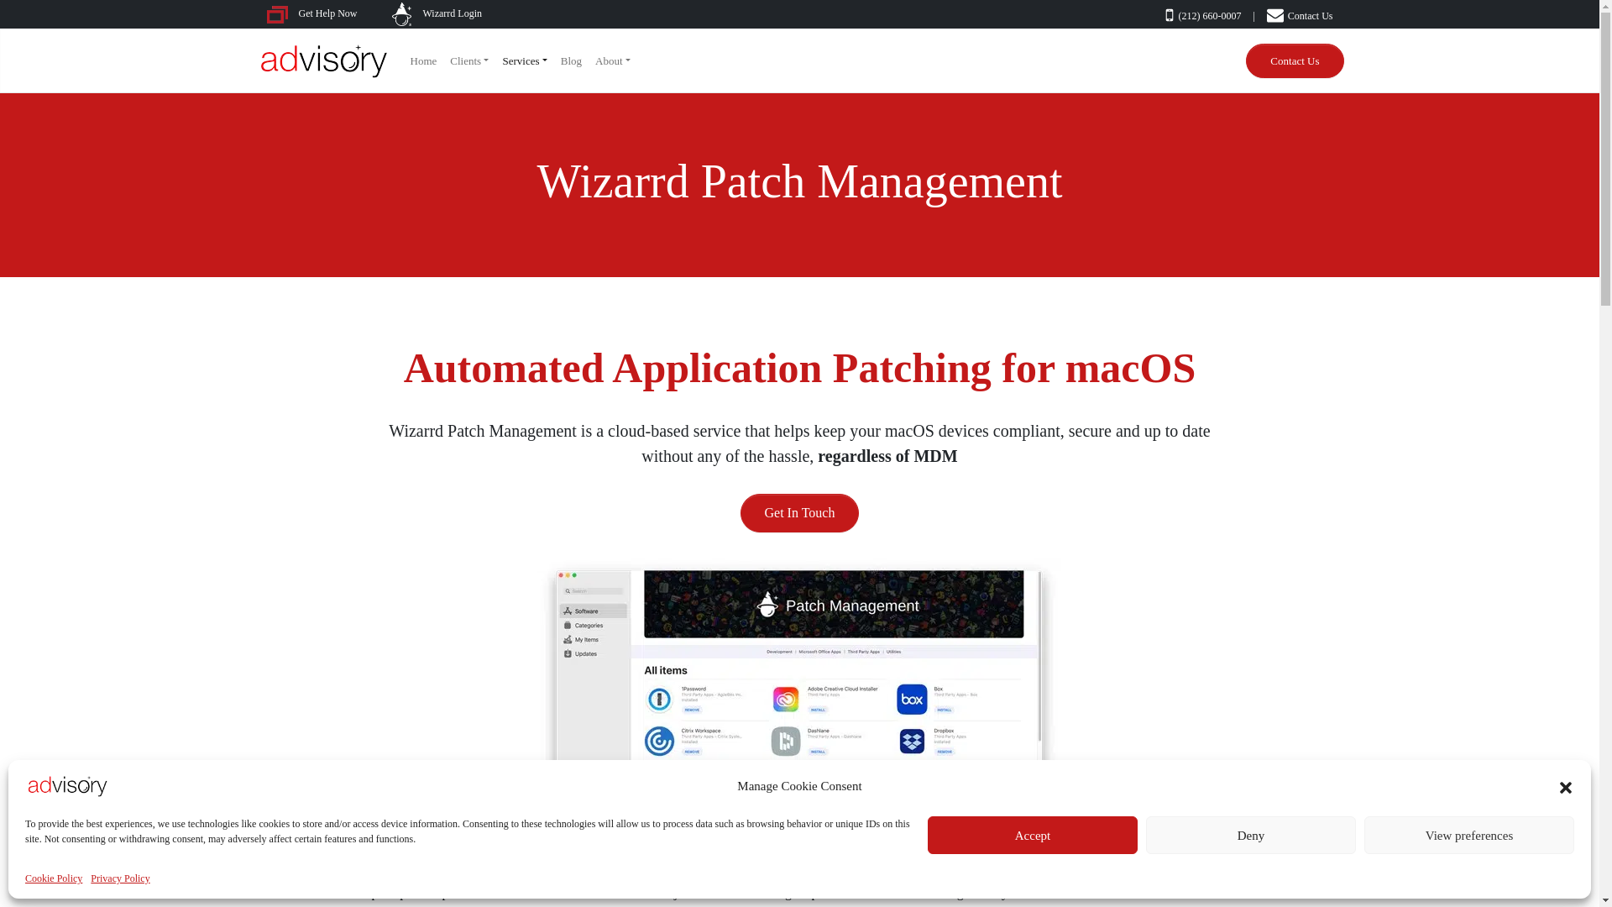 This screenshot has width=1612, height=907. Describe the element at coordinates (437, 13) in the screenshot. I see `Wizarrd Login` at that location.